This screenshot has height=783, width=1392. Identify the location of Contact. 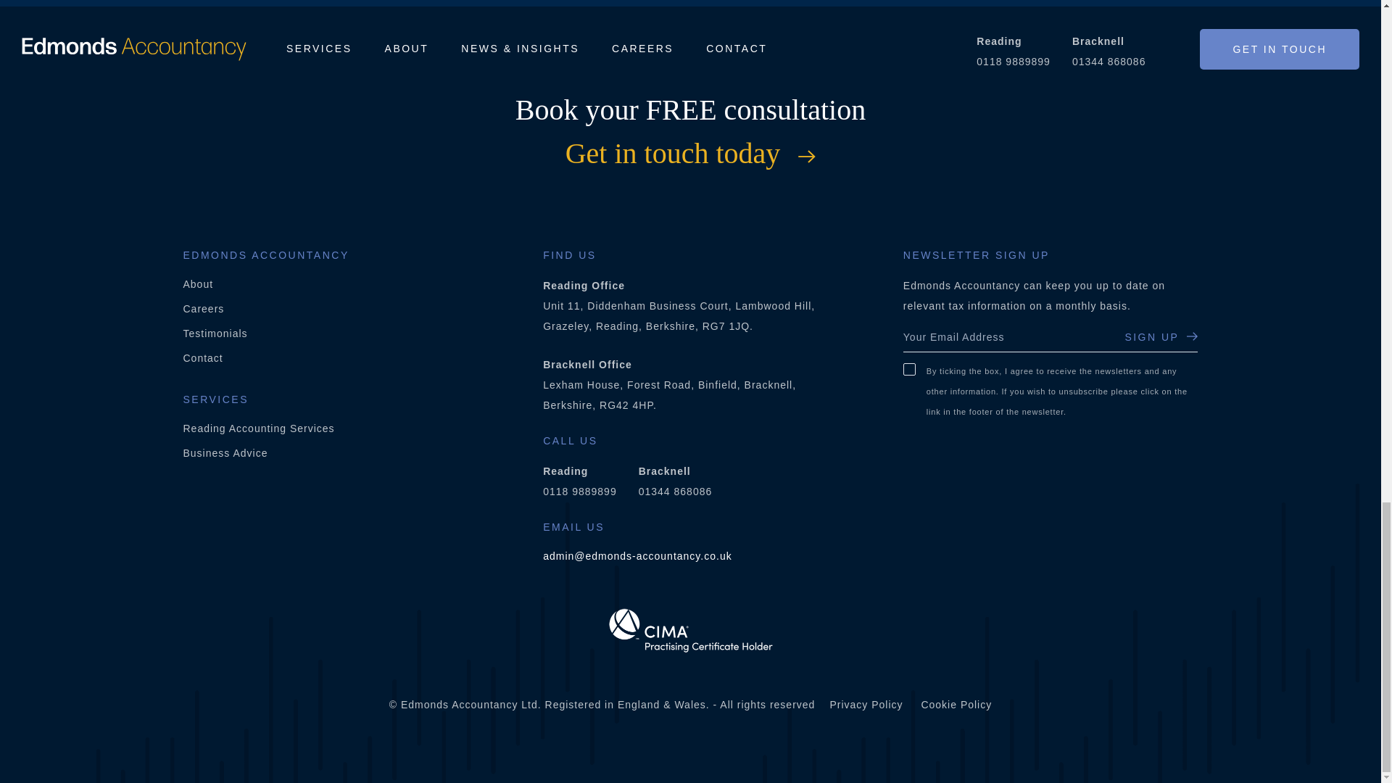
(202, 358).